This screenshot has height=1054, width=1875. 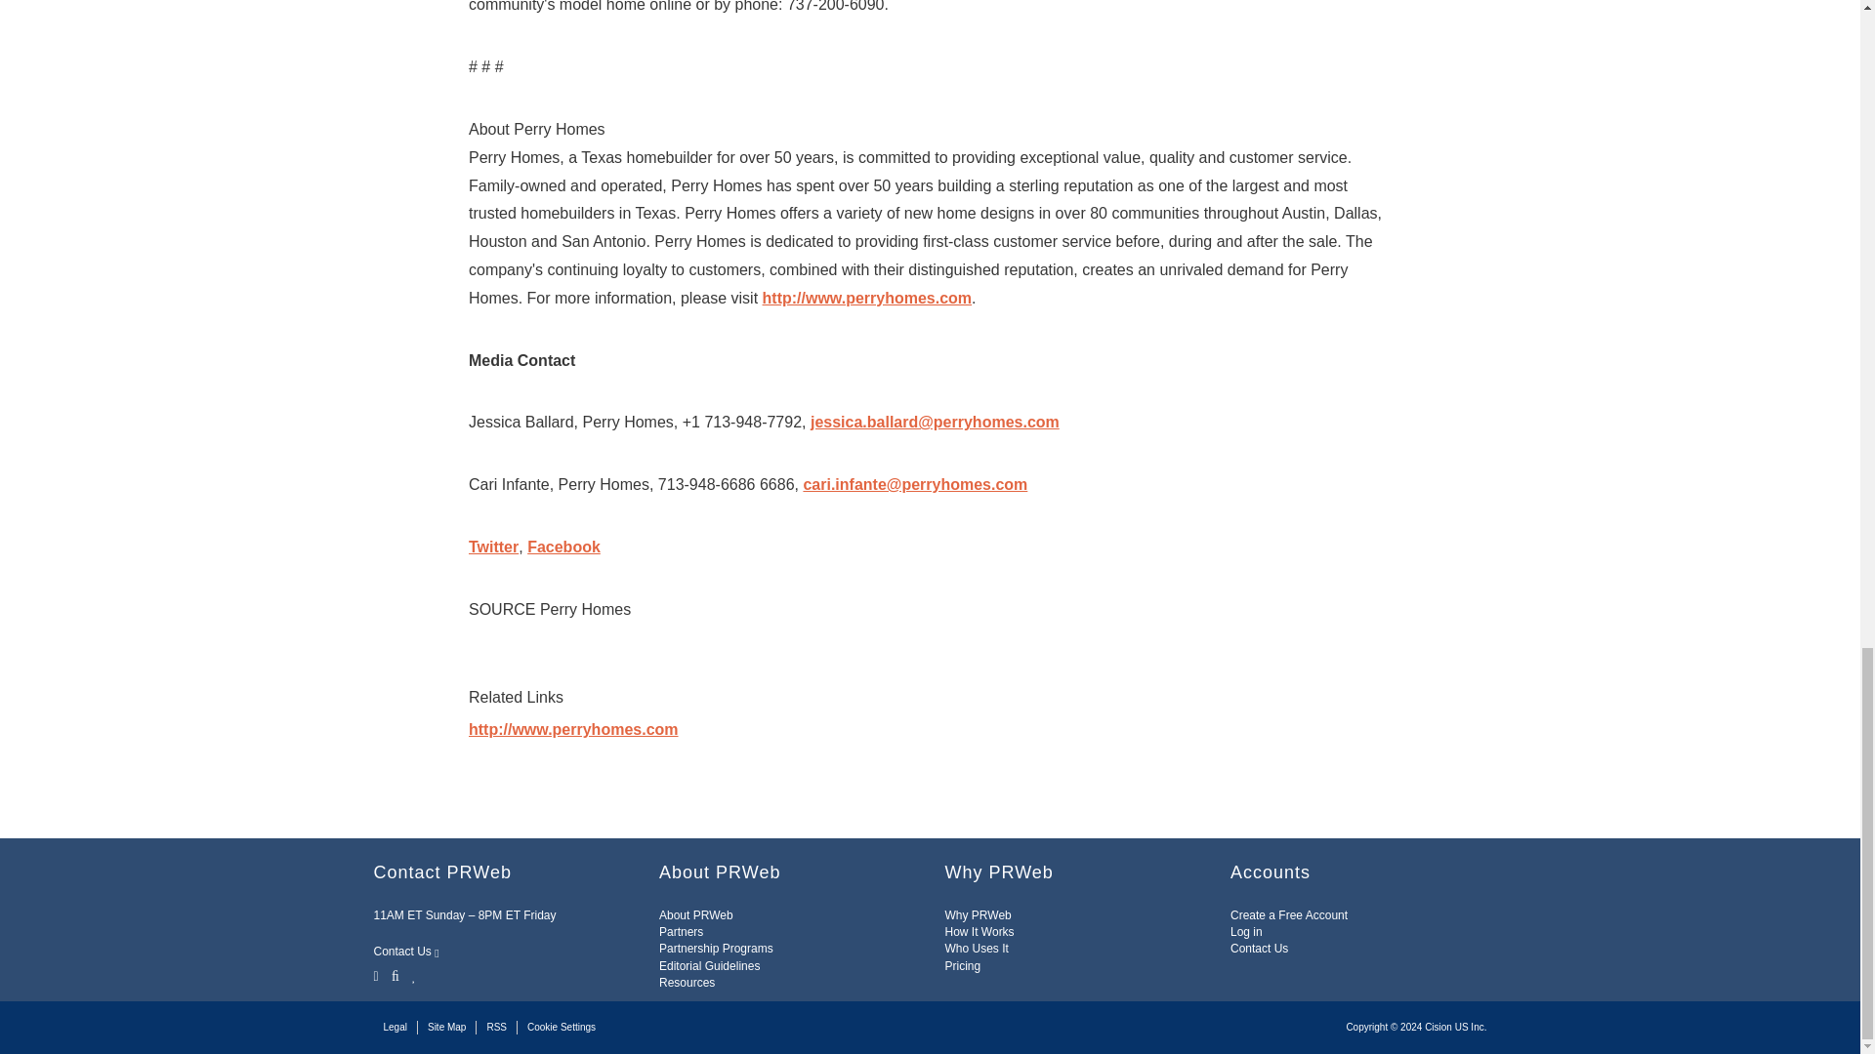 I want to click on Resources, so click(x=687, y=983).